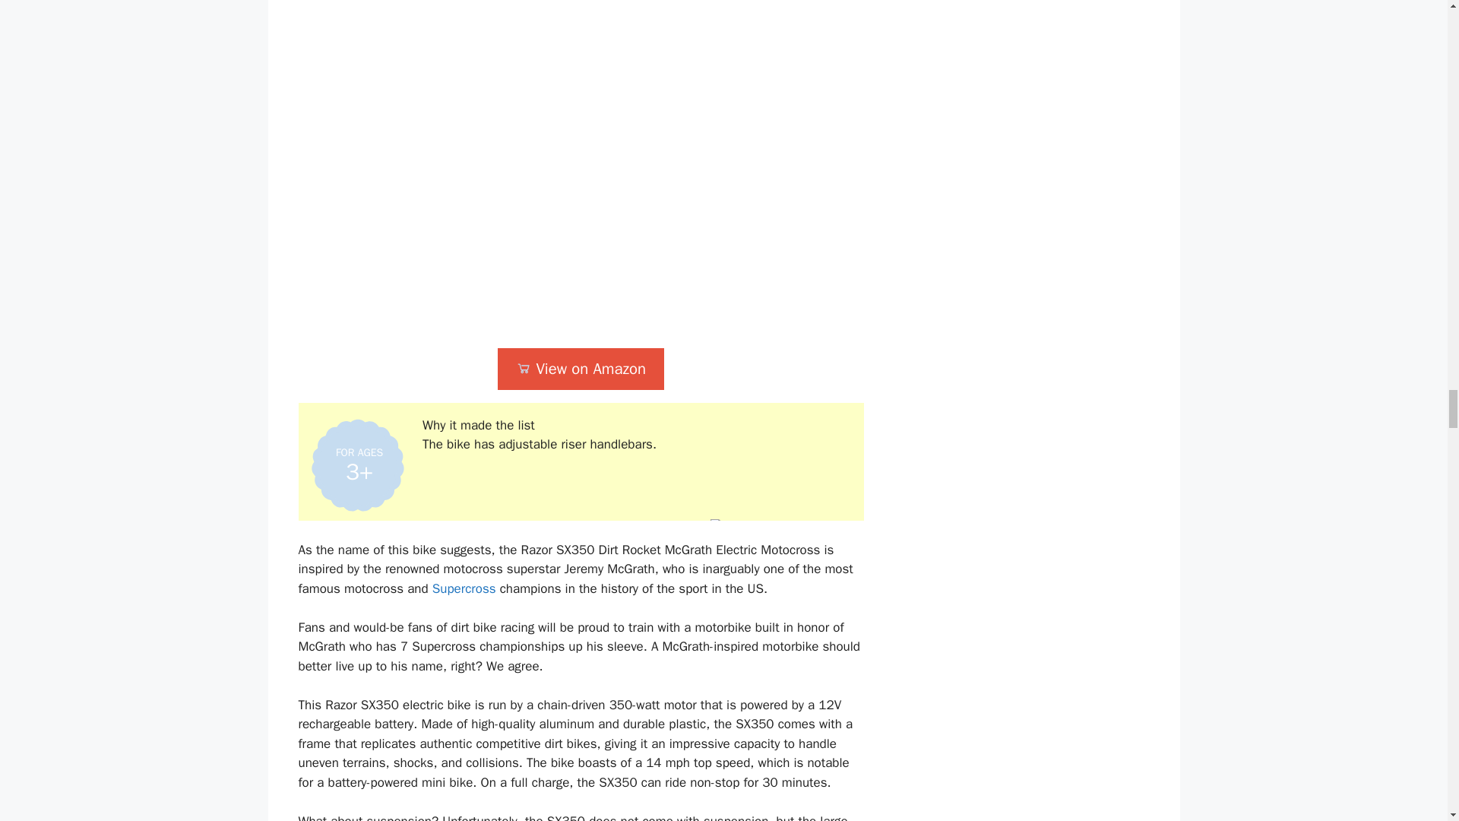 The image size is (1459, 821). Describe the element at coordinates (581, 369) in the screenshot. I see `View on Amazon` at that location.